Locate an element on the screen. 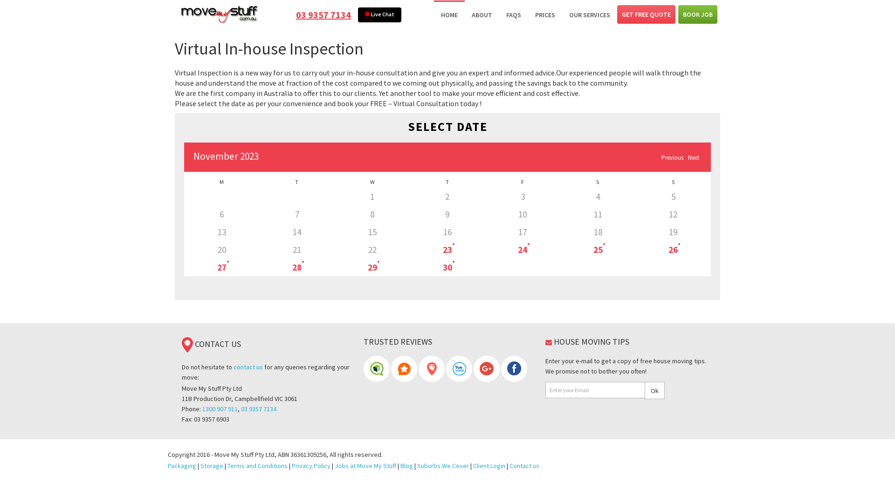  Find a mover is located at coordinates (433, 368).